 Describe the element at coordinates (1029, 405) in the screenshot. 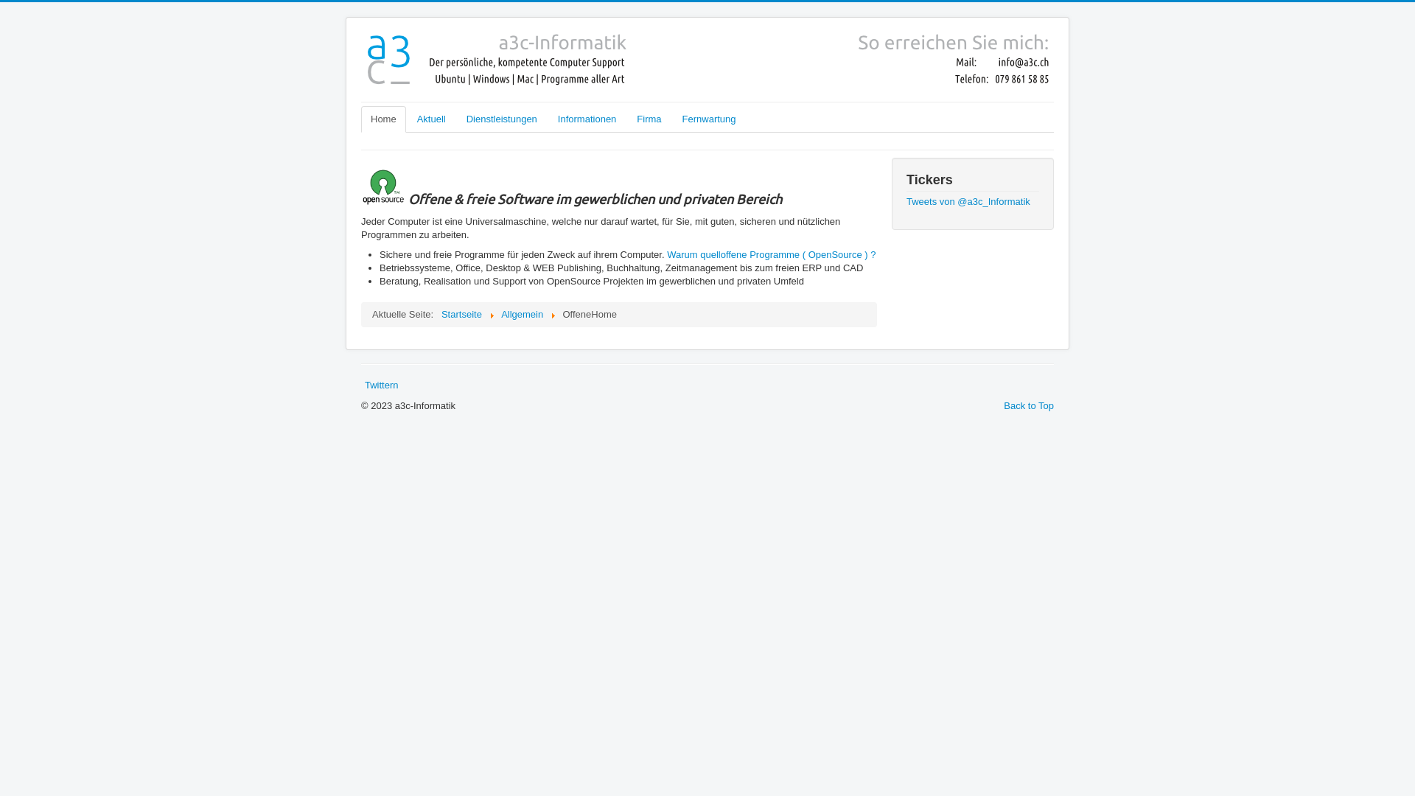

I see `Back to Top` at that location.